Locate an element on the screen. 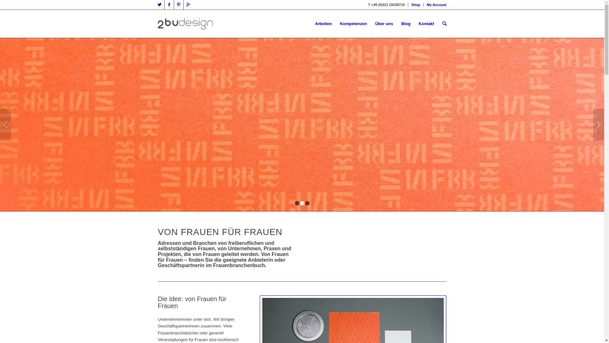  2 is located at coordinates (302, 203).